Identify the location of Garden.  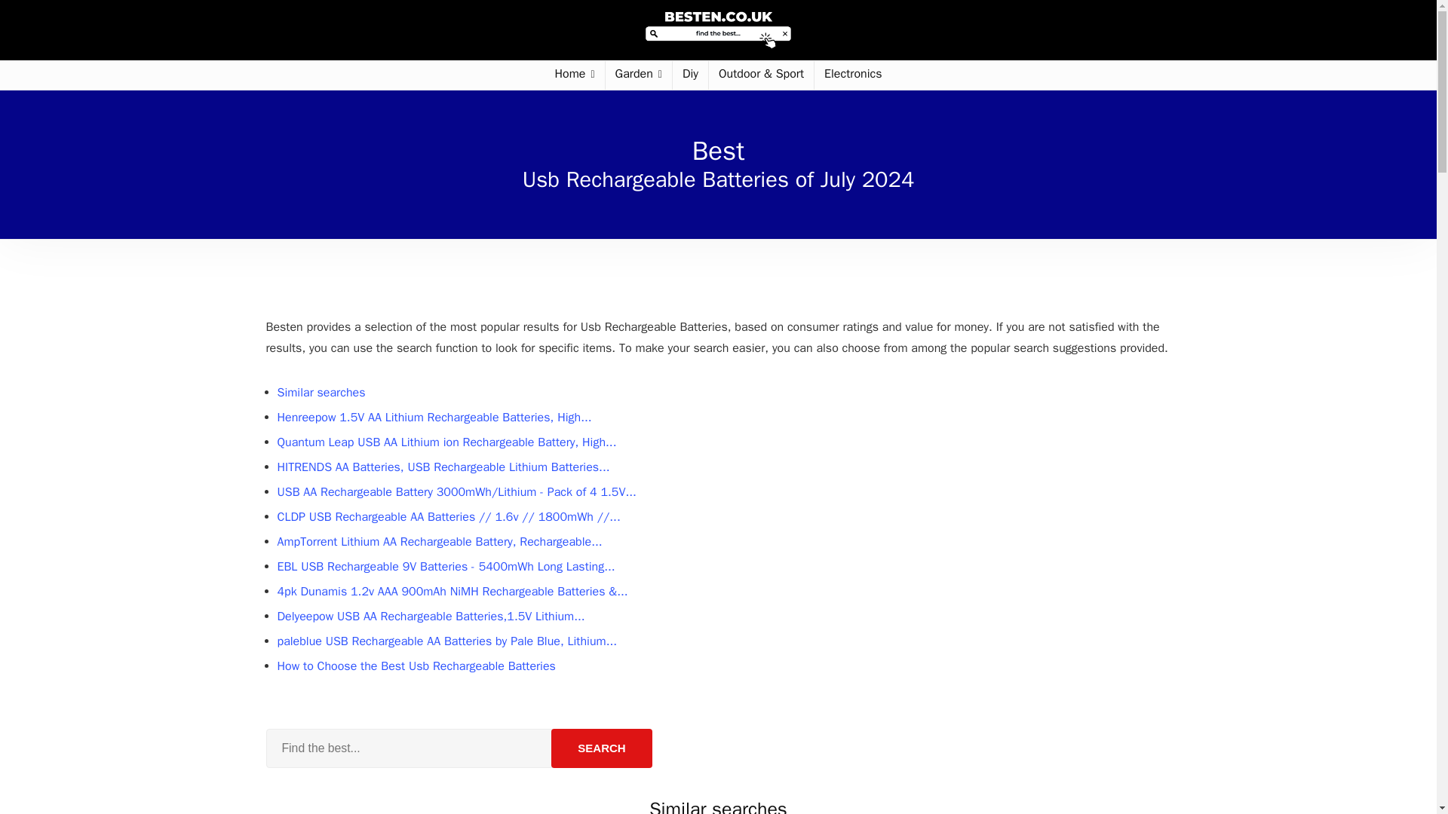
(638, 75).